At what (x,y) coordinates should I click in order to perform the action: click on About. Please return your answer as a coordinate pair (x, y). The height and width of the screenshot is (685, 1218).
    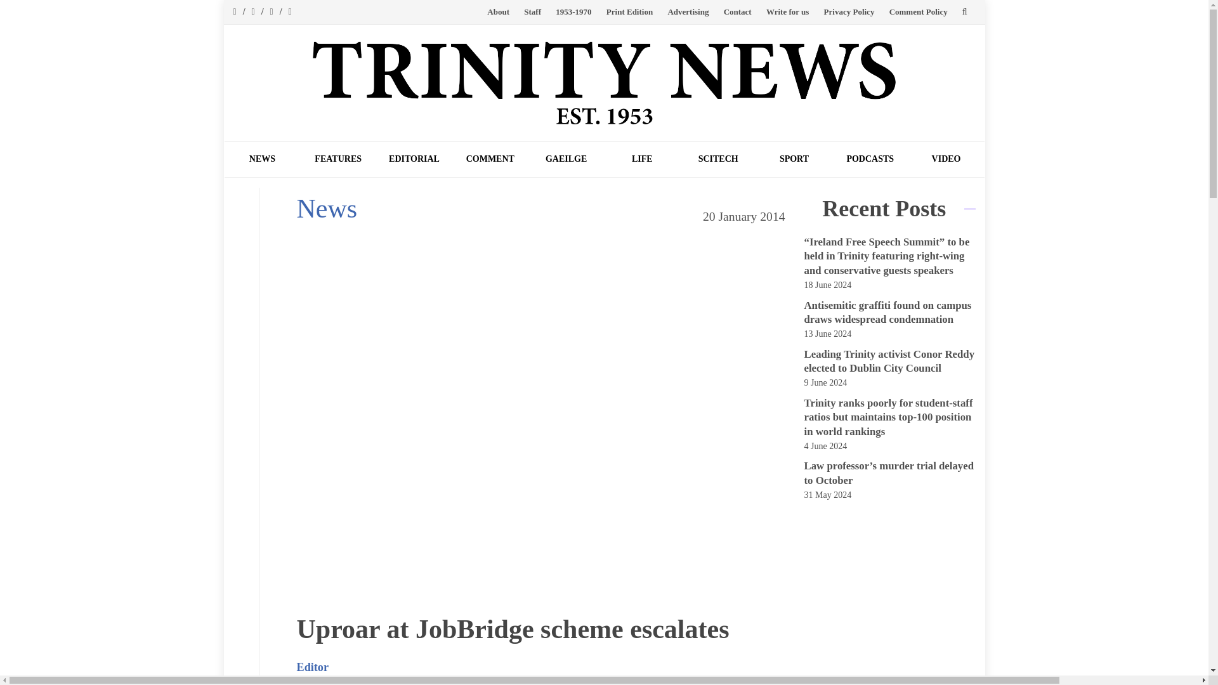
    Looking at the image, I should click on (498, 11).